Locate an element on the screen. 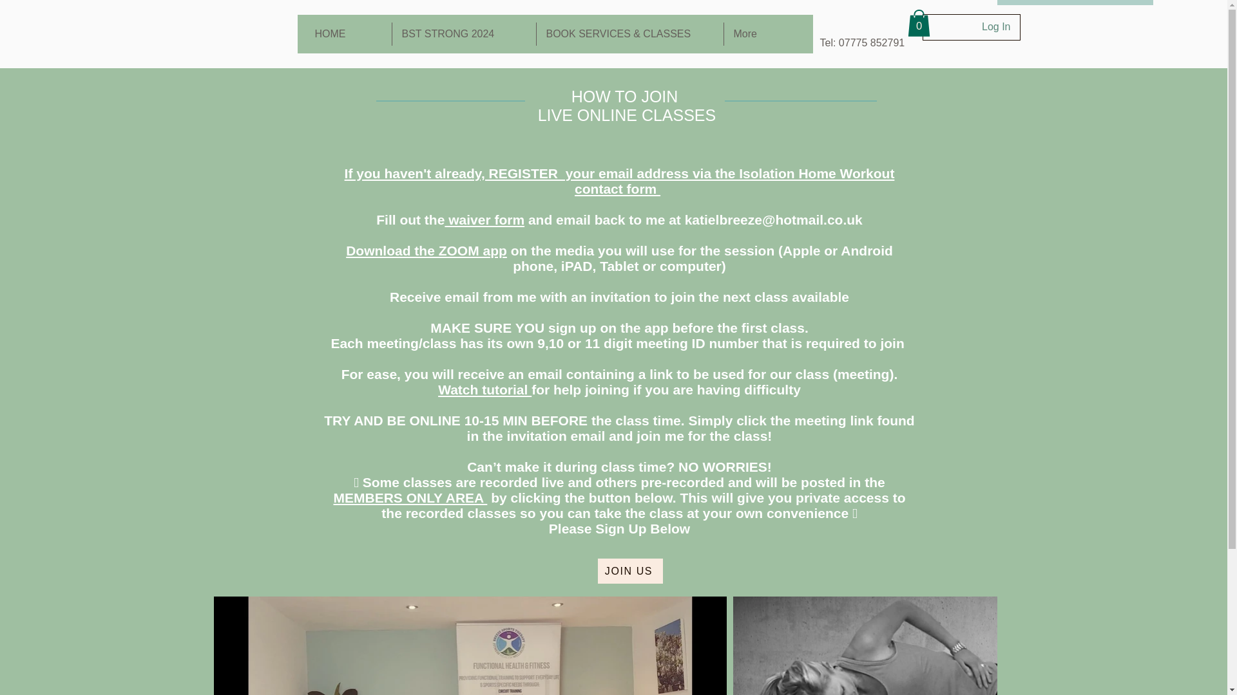 The image size is (1237, 695). Watch tutorial is located at coordinates (484, 389).